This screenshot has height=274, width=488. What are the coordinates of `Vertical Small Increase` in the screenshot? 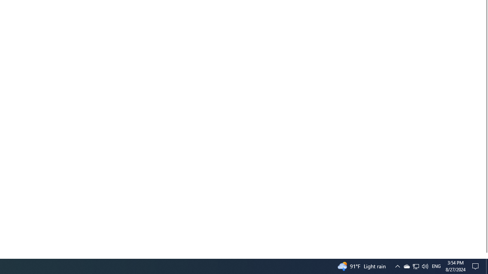 It's located at (485, 255).